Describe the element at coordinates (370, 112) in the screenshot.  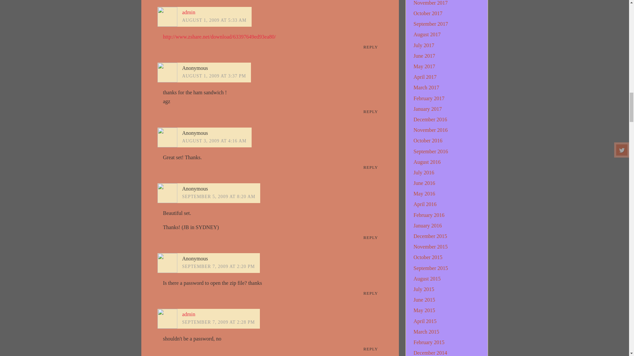
I see `REPLY` at that location.